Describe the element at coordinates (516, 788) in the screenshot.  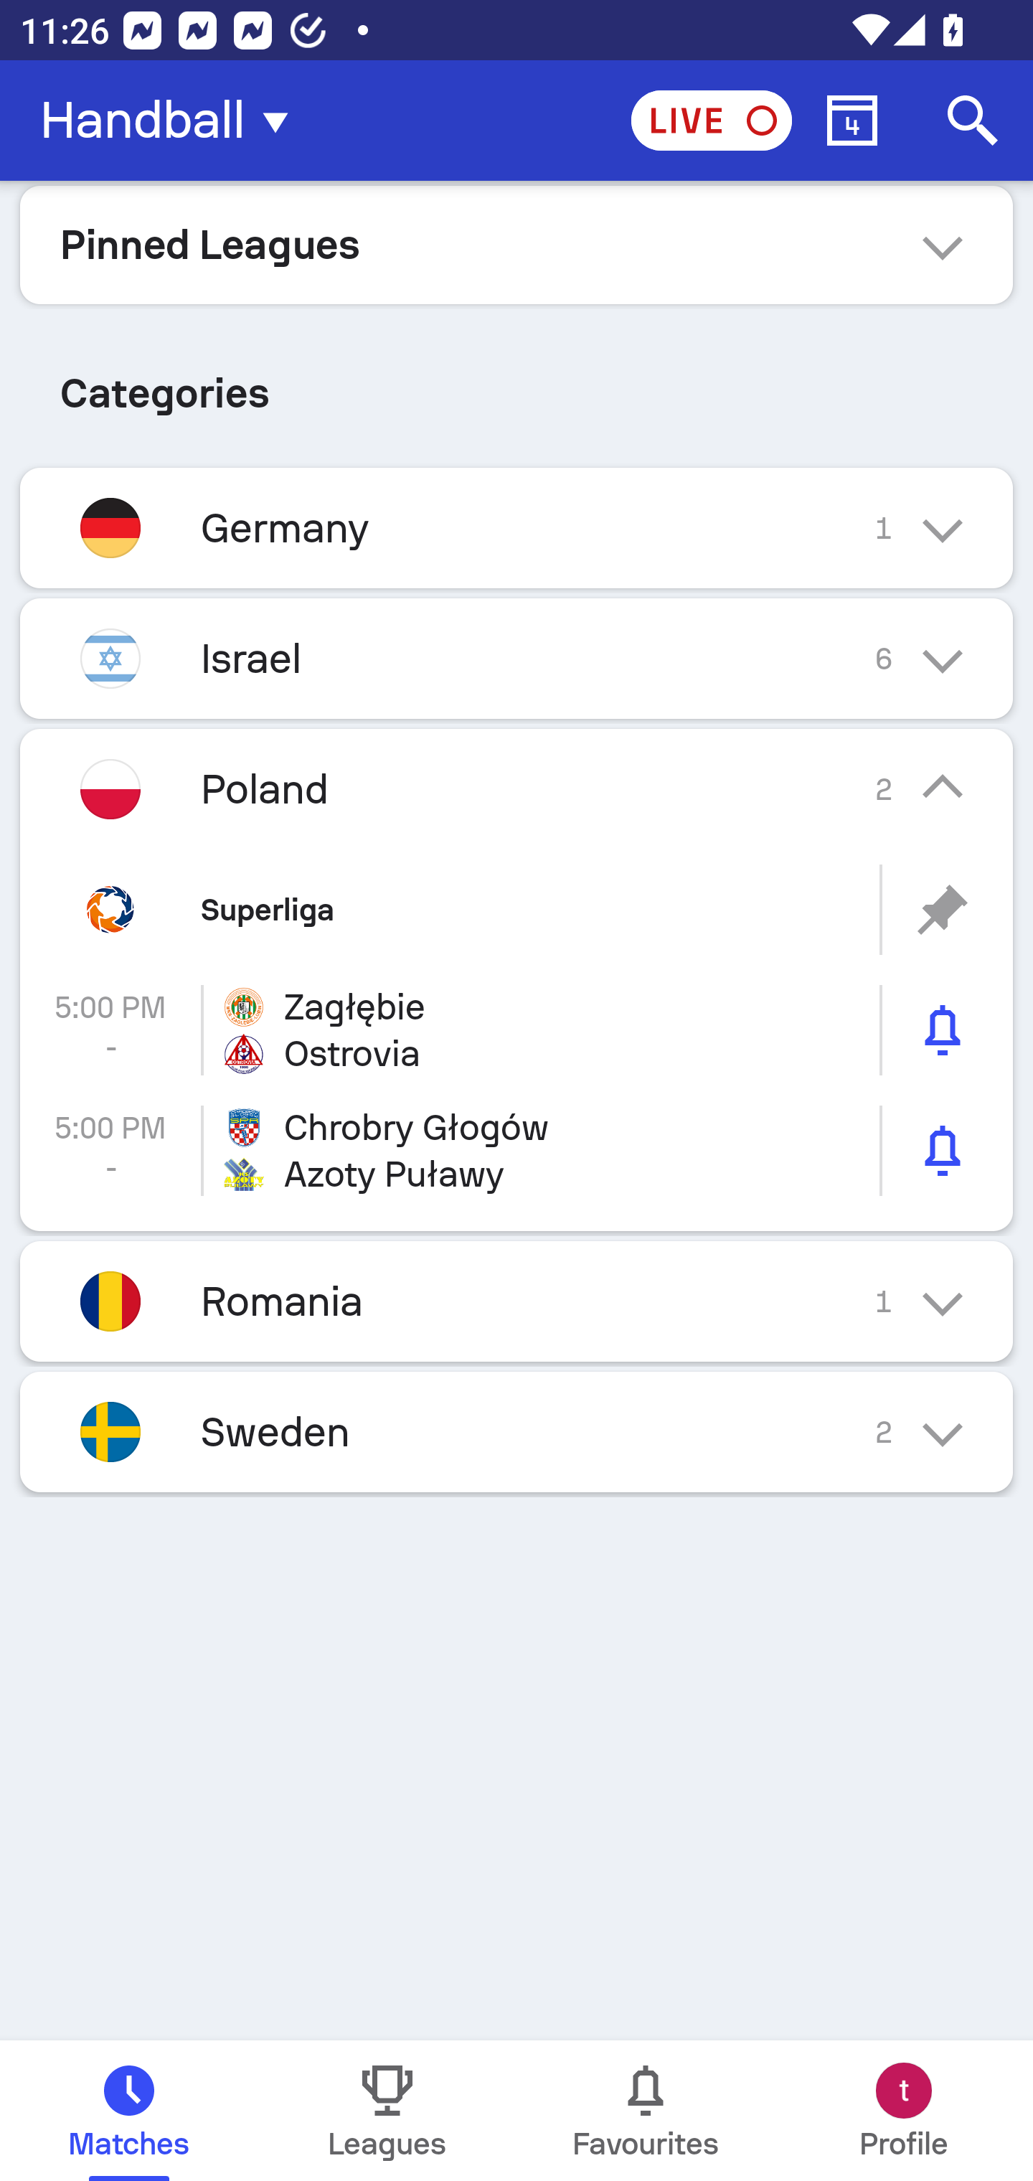
I see `Poland 2` at that location.